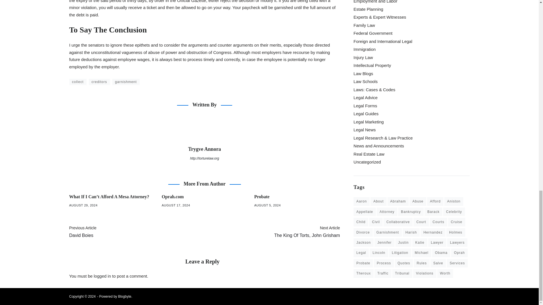  Describe the element at coordinates (126, 77) in the screenshot. I see `garnishment` at that location.